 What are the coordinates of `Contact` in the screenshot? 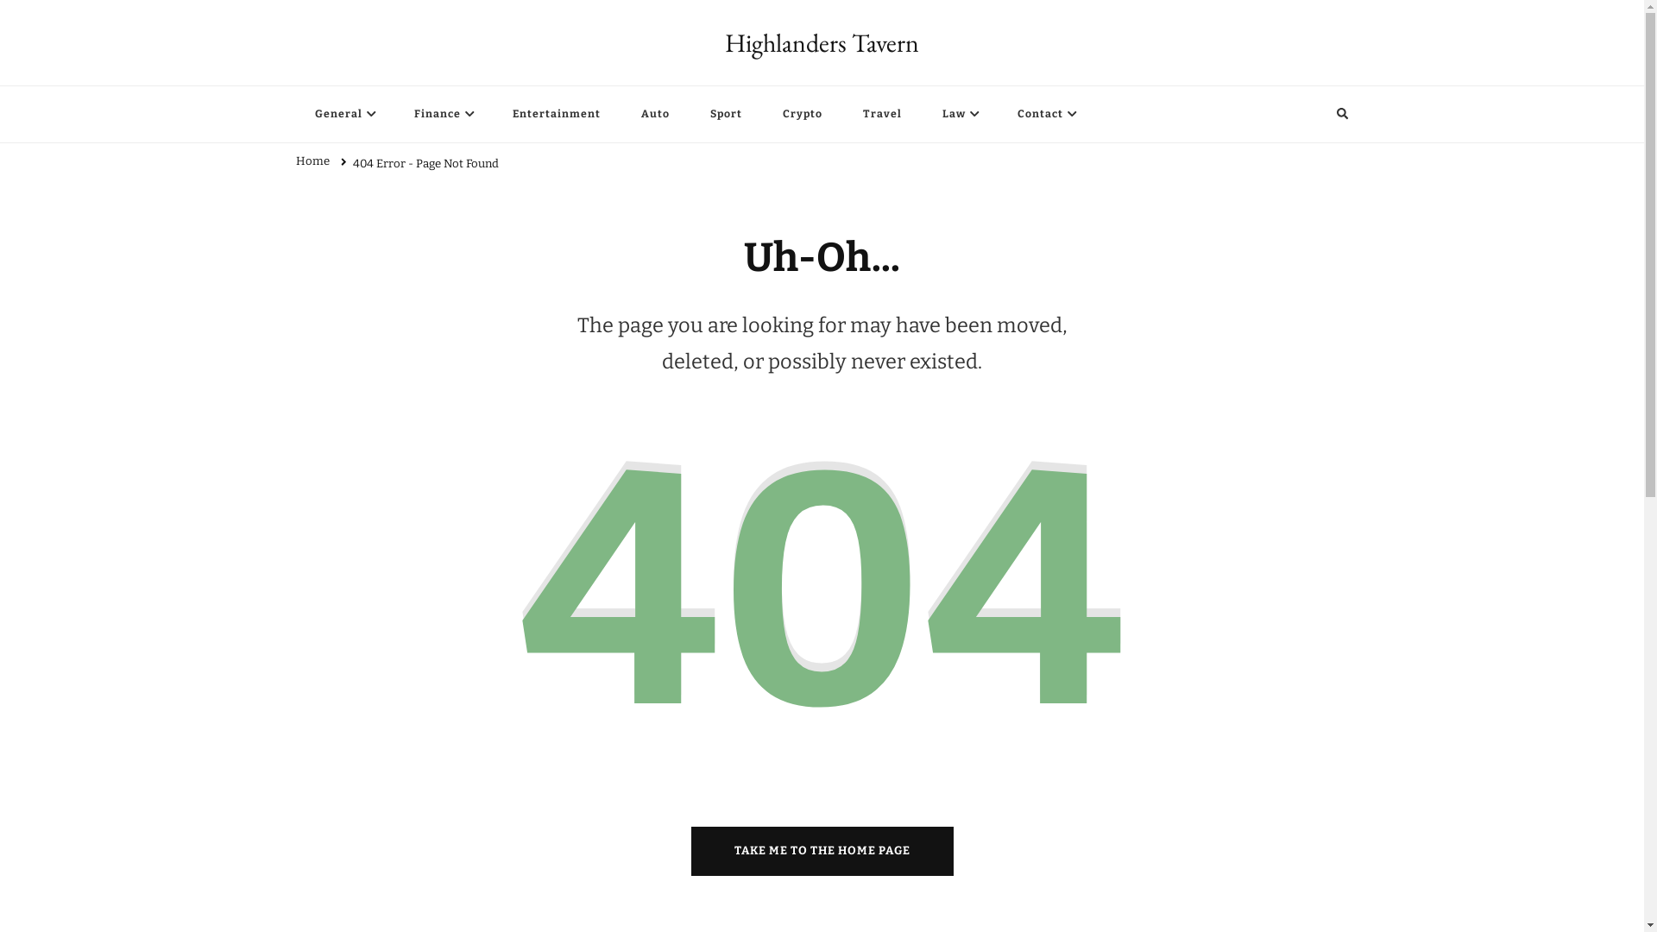 It's located at (1045, 114).